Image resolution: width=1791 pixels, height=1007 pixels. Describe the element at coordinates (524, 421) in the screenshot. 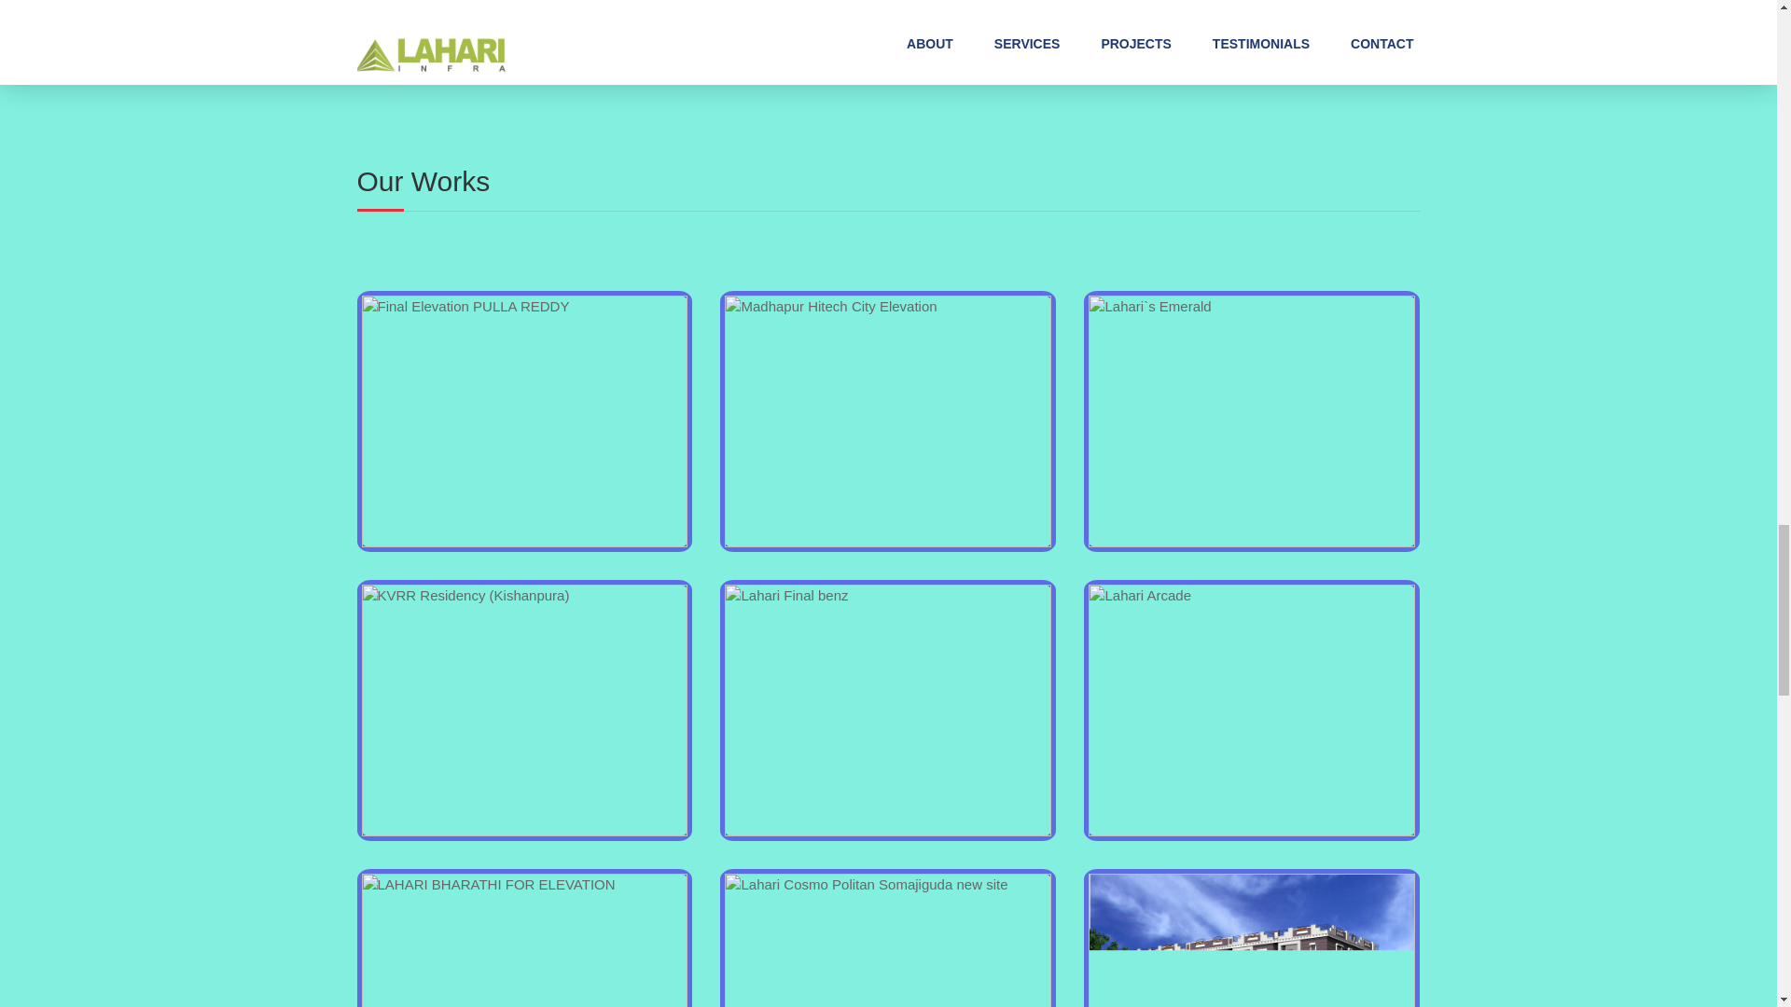

I see `Final Elevation PULLA REDDY` at that location.